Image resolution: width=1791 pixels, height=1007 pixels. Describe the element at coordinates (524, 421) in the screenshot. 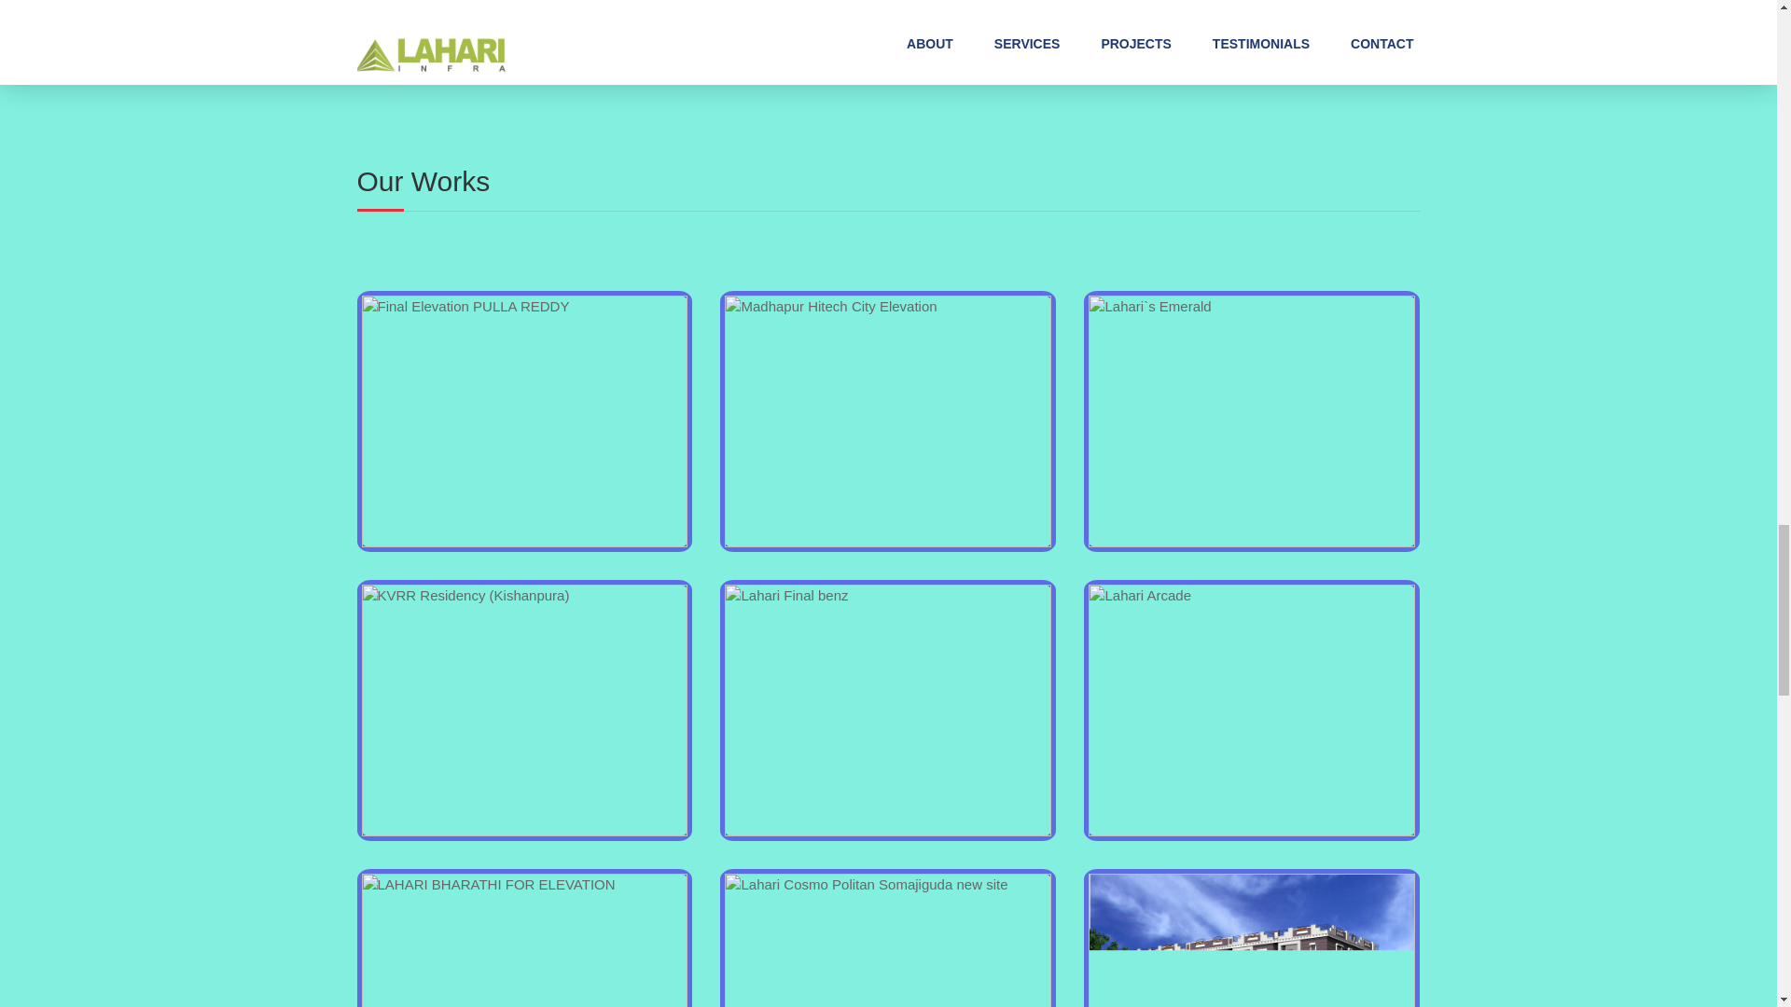

I see `Final Elevation PULLA REDDY` at that location.